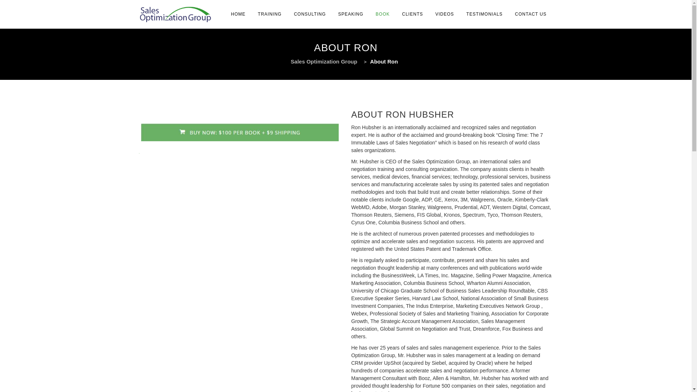 This screenshot has width=697, height=392. What do you see at coordinates (350, 14) in the screenshot?
I see `SPEAKING` at bounding box center [350, 14].